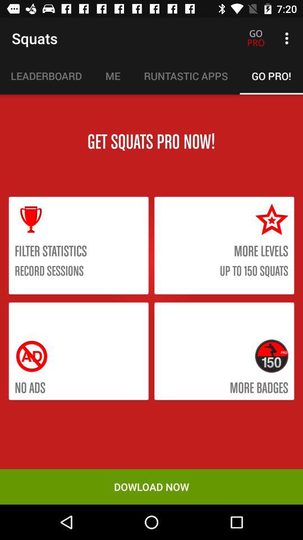 This screenshot has width=303, height=540. I want to click on choose item next to me icon, so click(47, 76).